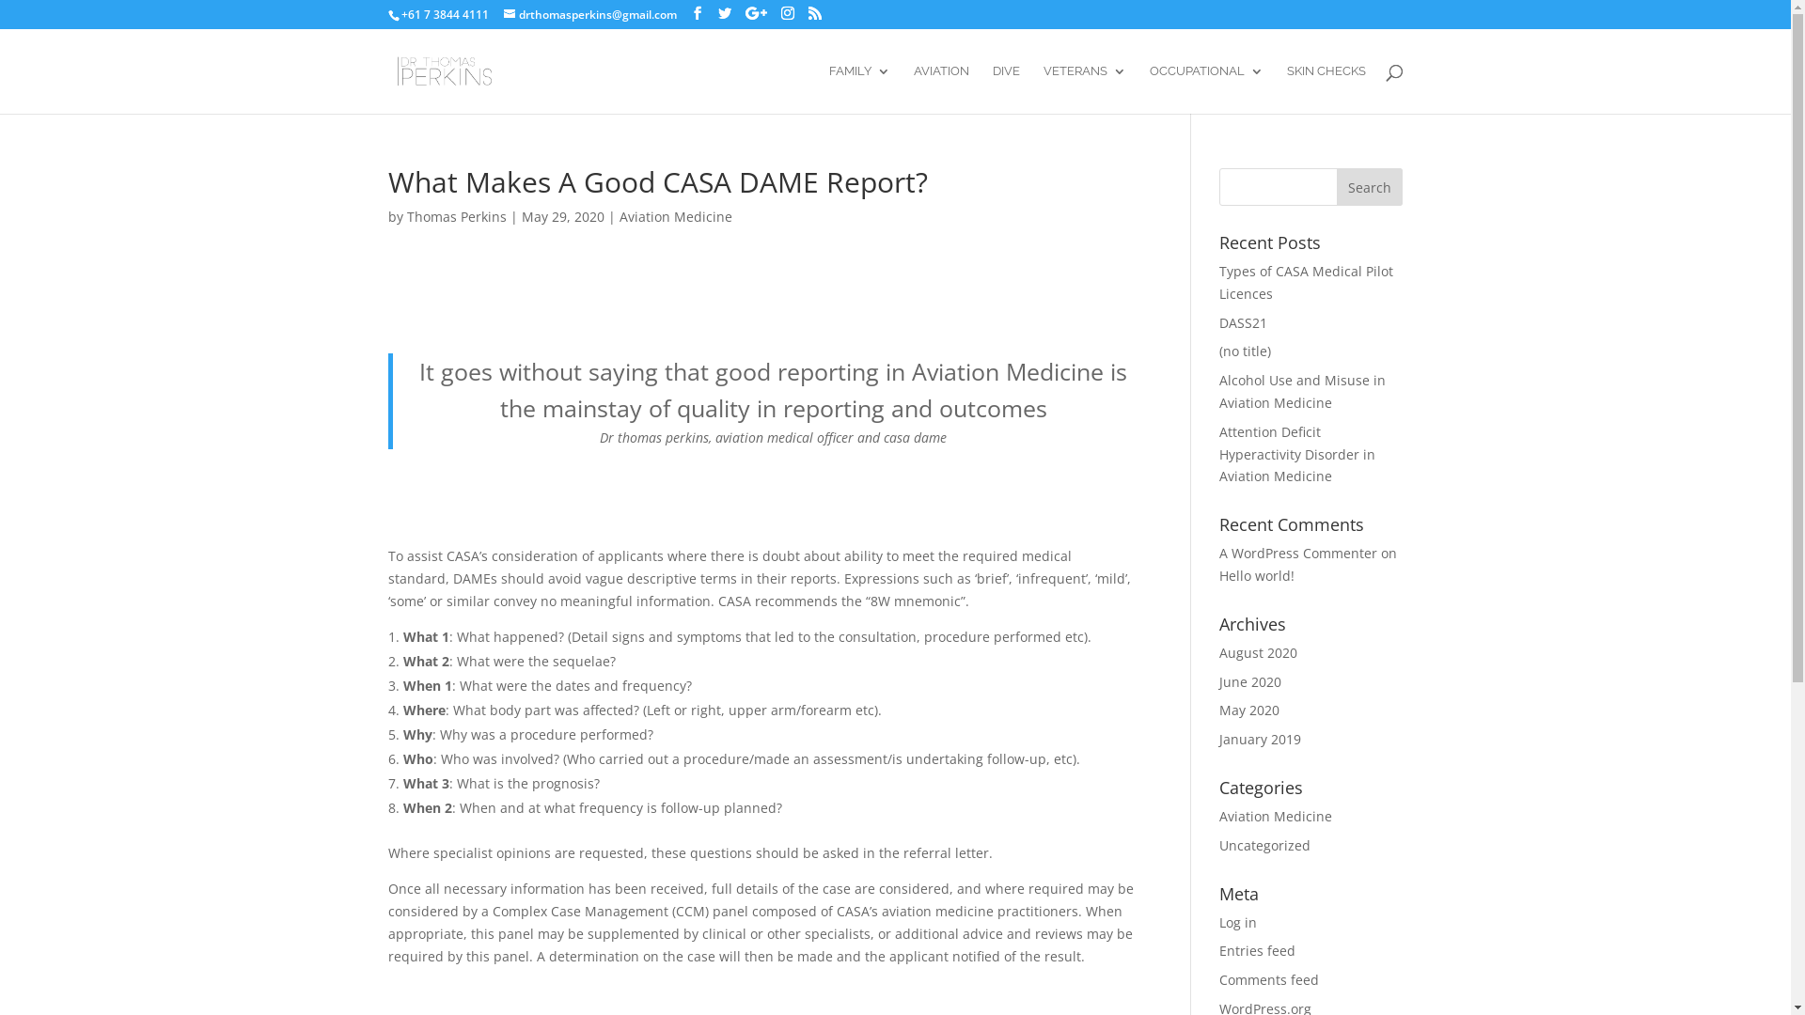  Describe the element at coordinates (1370, 187) in the screenshot. I see `Search` at that location.